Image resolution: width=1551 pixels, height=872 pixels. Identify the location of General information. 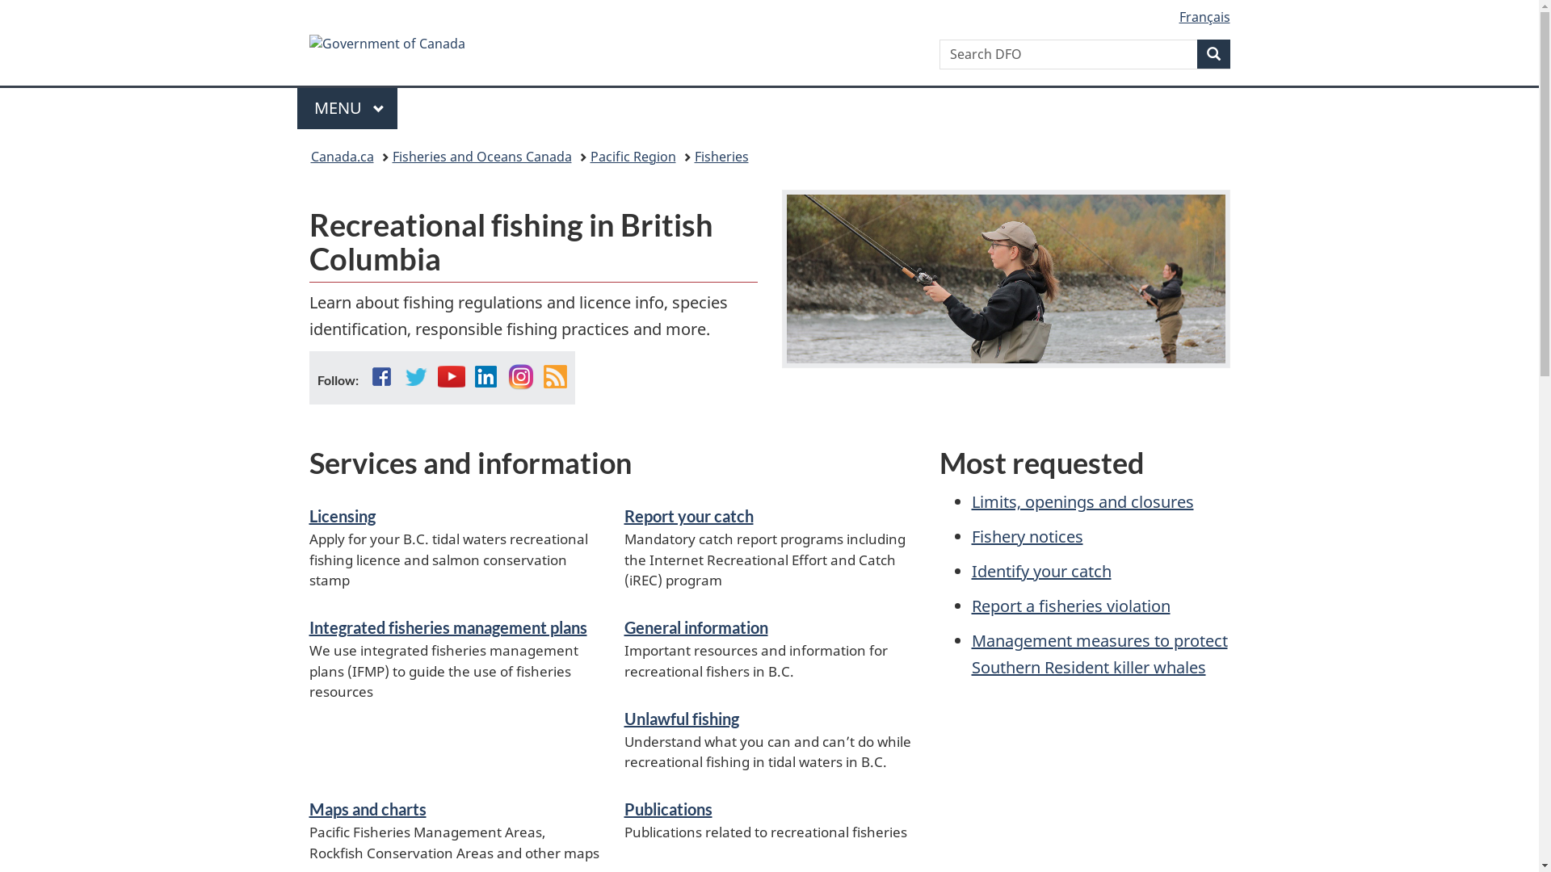
(696, 627).